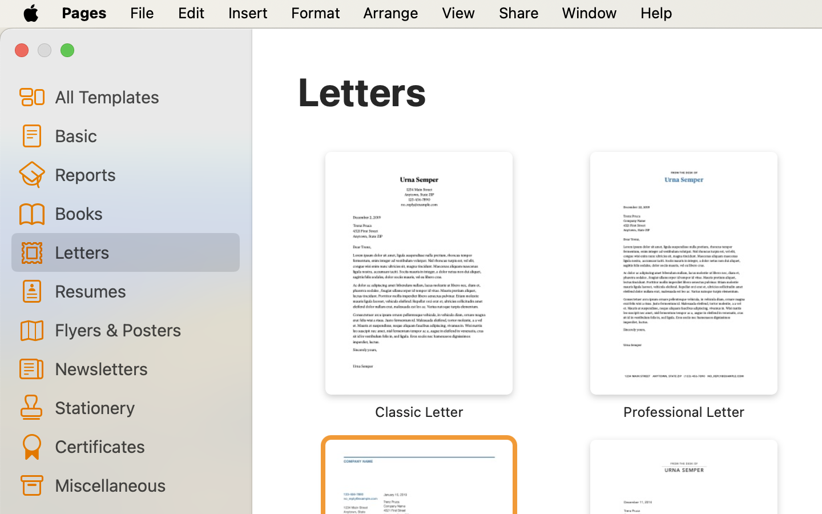  What do you see at coordinates (684, 286) in the screenshot?
I see `‎⁨Professional Letter⁩` at bounding box center [684, 286].